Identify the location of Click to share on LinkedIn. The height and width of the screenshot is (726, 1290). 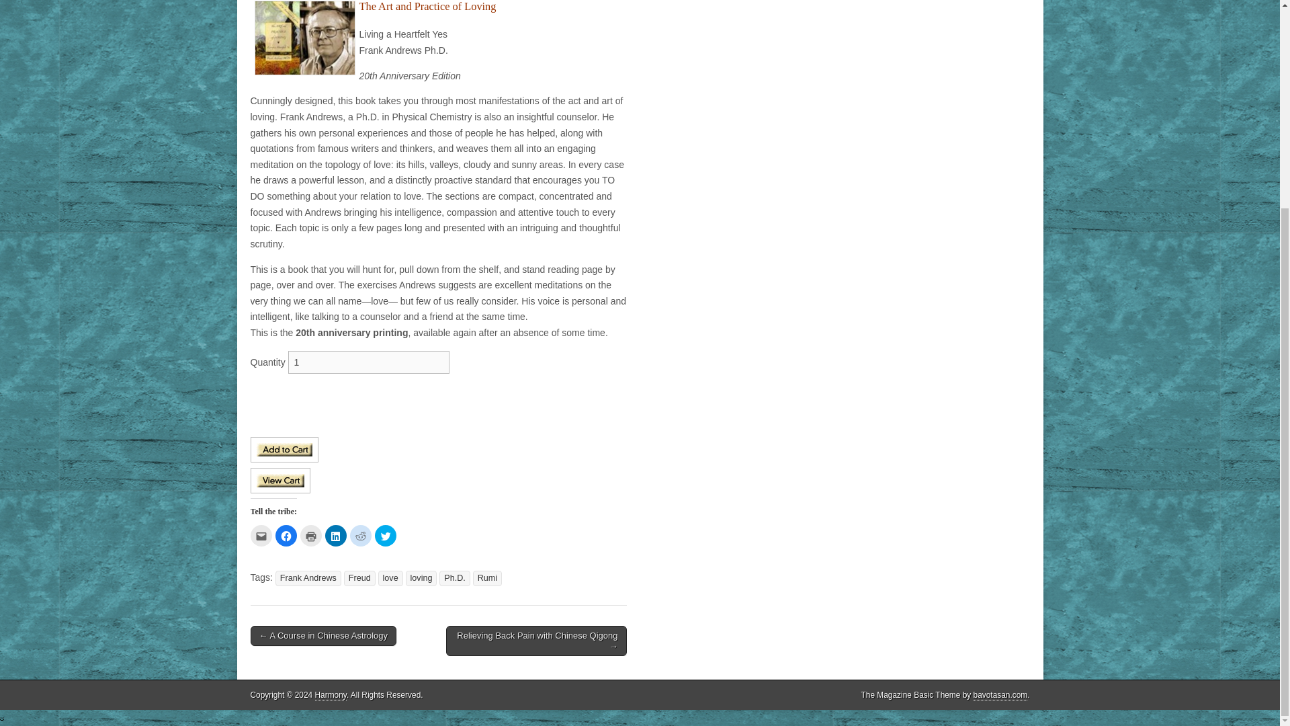
(336, 535).